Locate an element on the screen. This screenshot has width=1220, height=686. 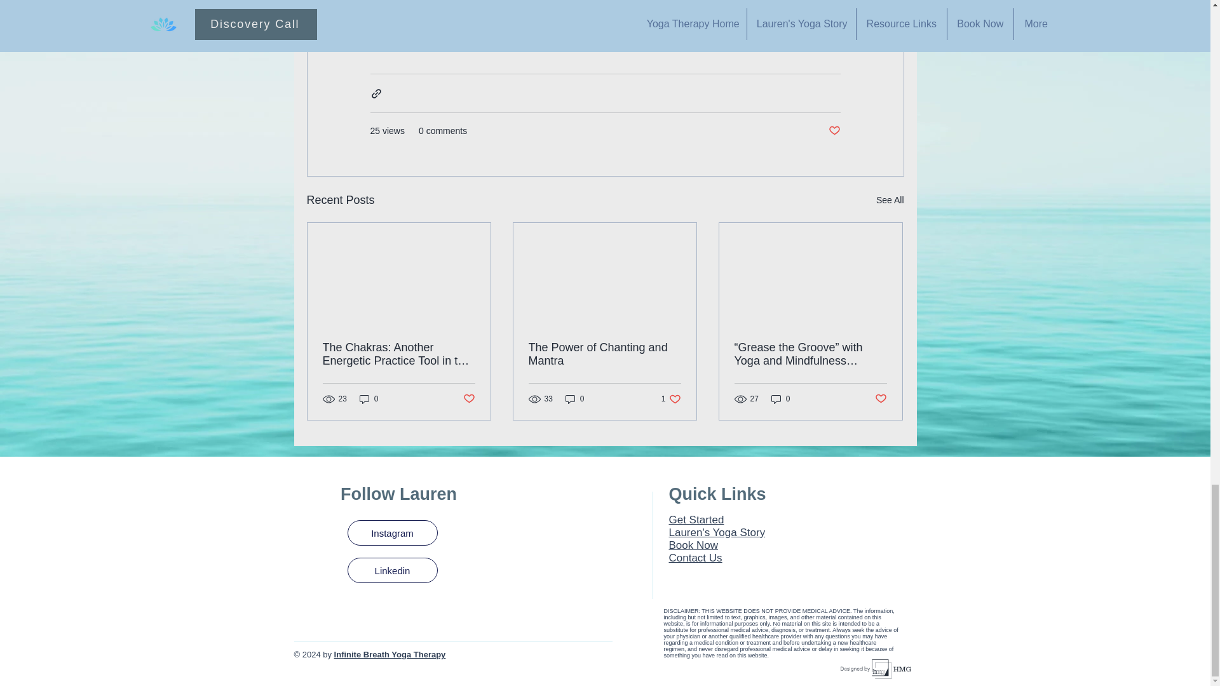
Get Started is located at coordinates (696, 520).